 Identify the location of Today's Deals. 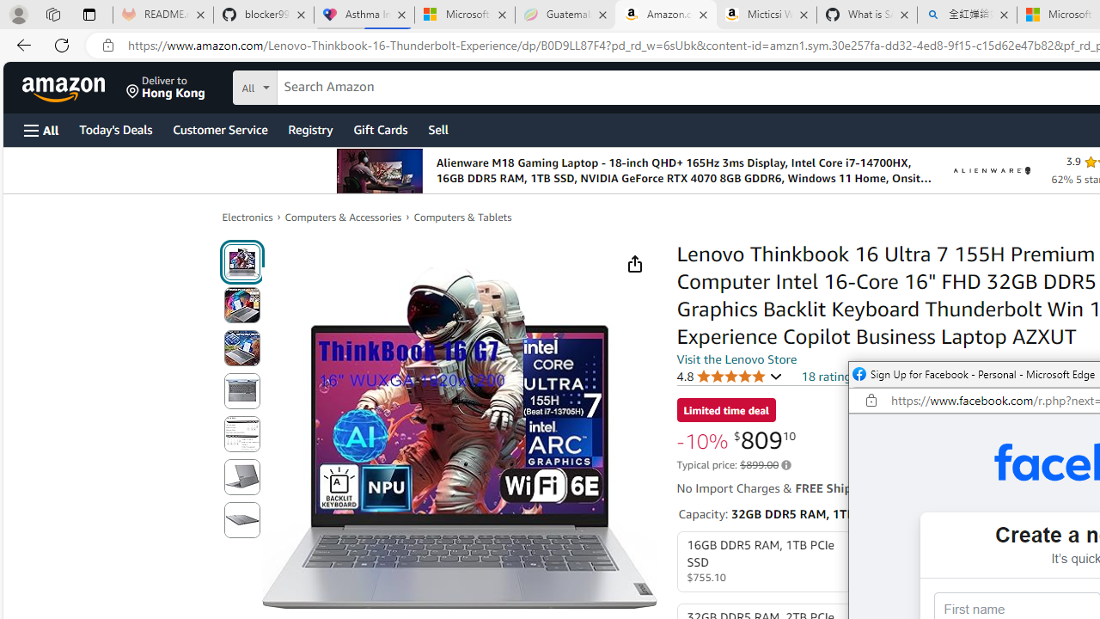
(115, 129).